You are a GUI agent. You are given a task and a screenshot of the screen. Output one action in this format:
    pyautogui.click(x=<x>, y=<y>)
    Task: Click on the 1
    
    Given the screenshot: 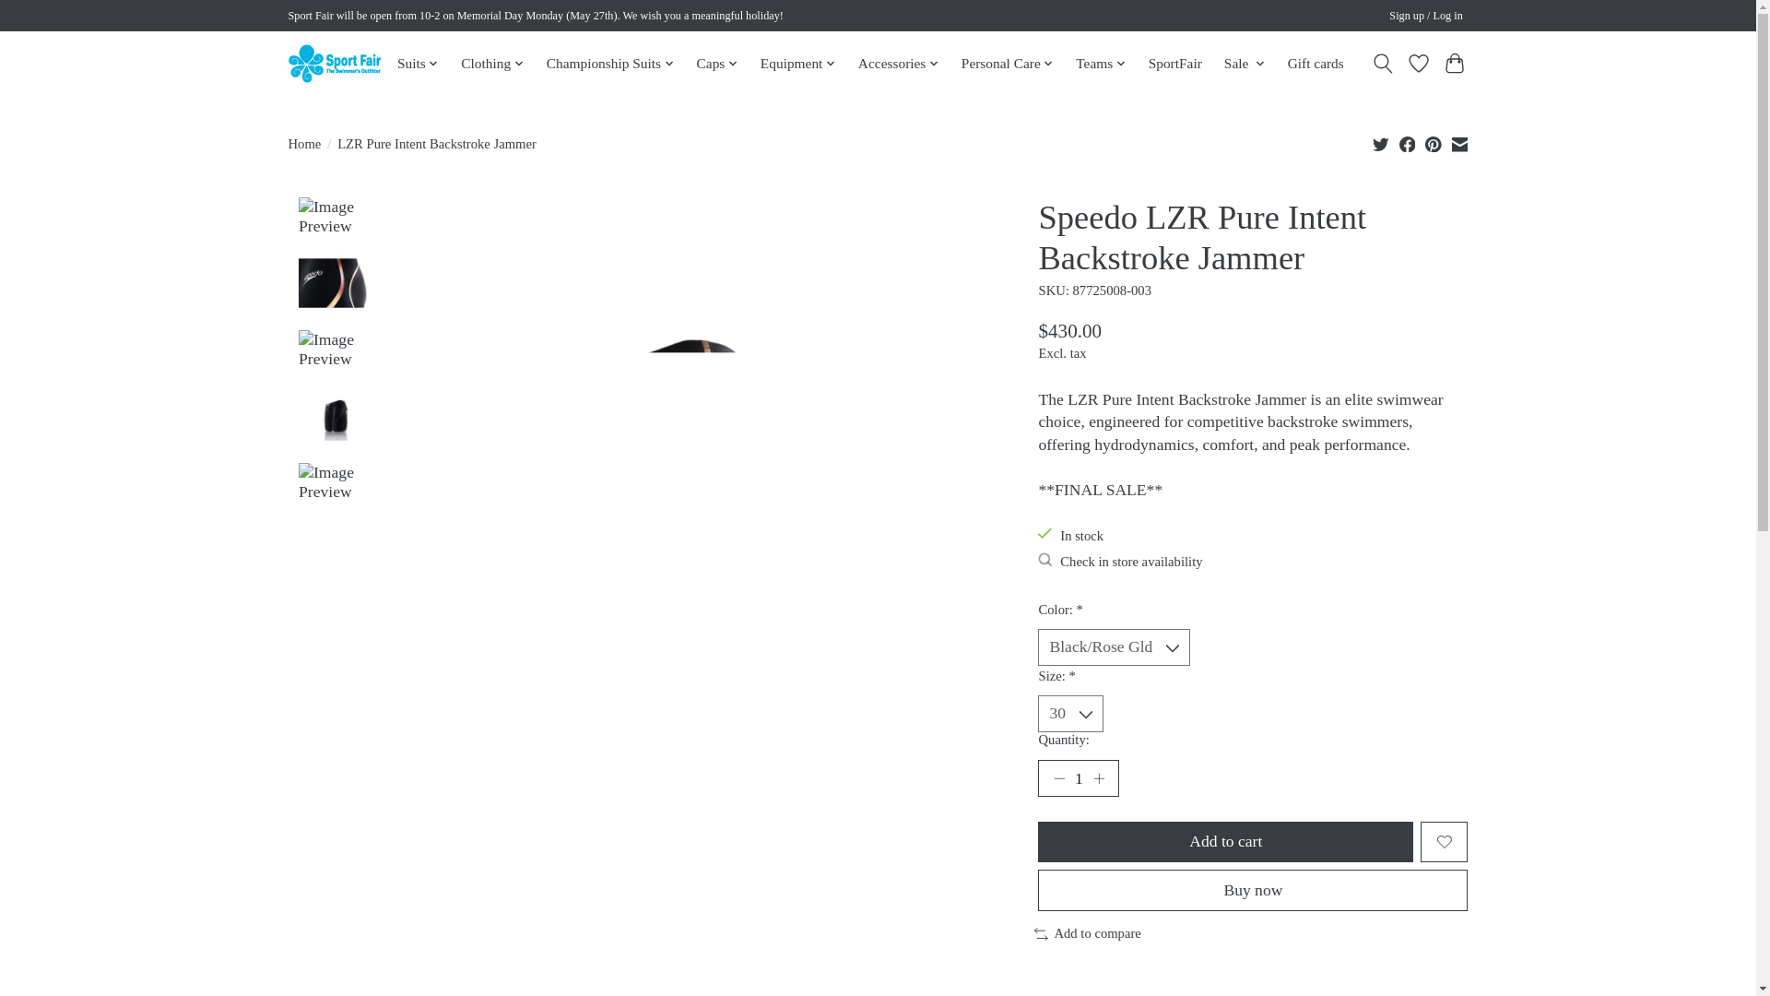 What is the action you would take?
    pyautogui.click(x=1078, y=778)
    